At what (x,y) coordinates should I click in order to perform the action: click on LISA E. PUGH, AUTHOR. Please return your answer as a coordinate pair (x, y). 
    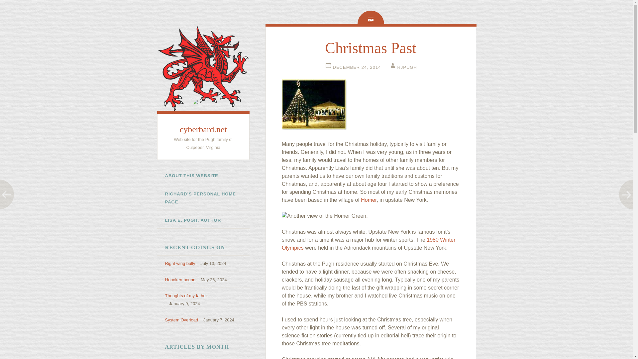
    Looking at the image, I should click on (203, 220).